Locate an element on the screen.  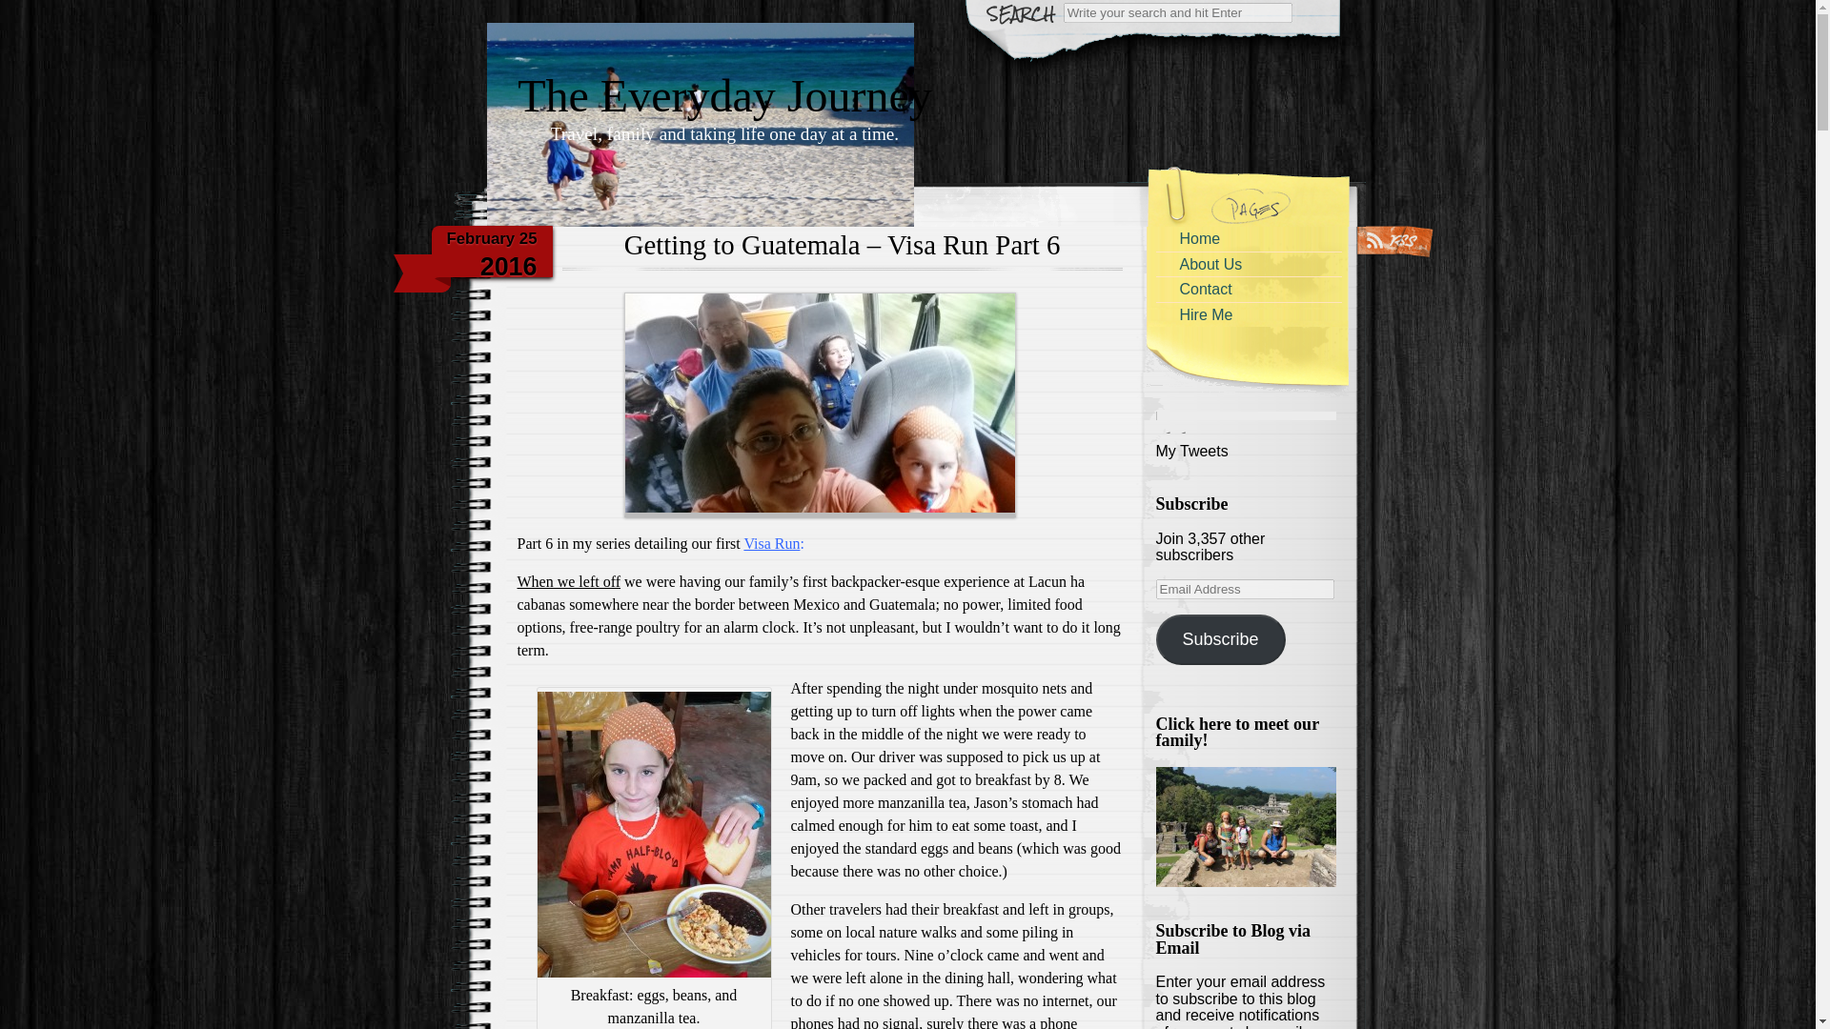
Home is located at coordinates (1248, 238).